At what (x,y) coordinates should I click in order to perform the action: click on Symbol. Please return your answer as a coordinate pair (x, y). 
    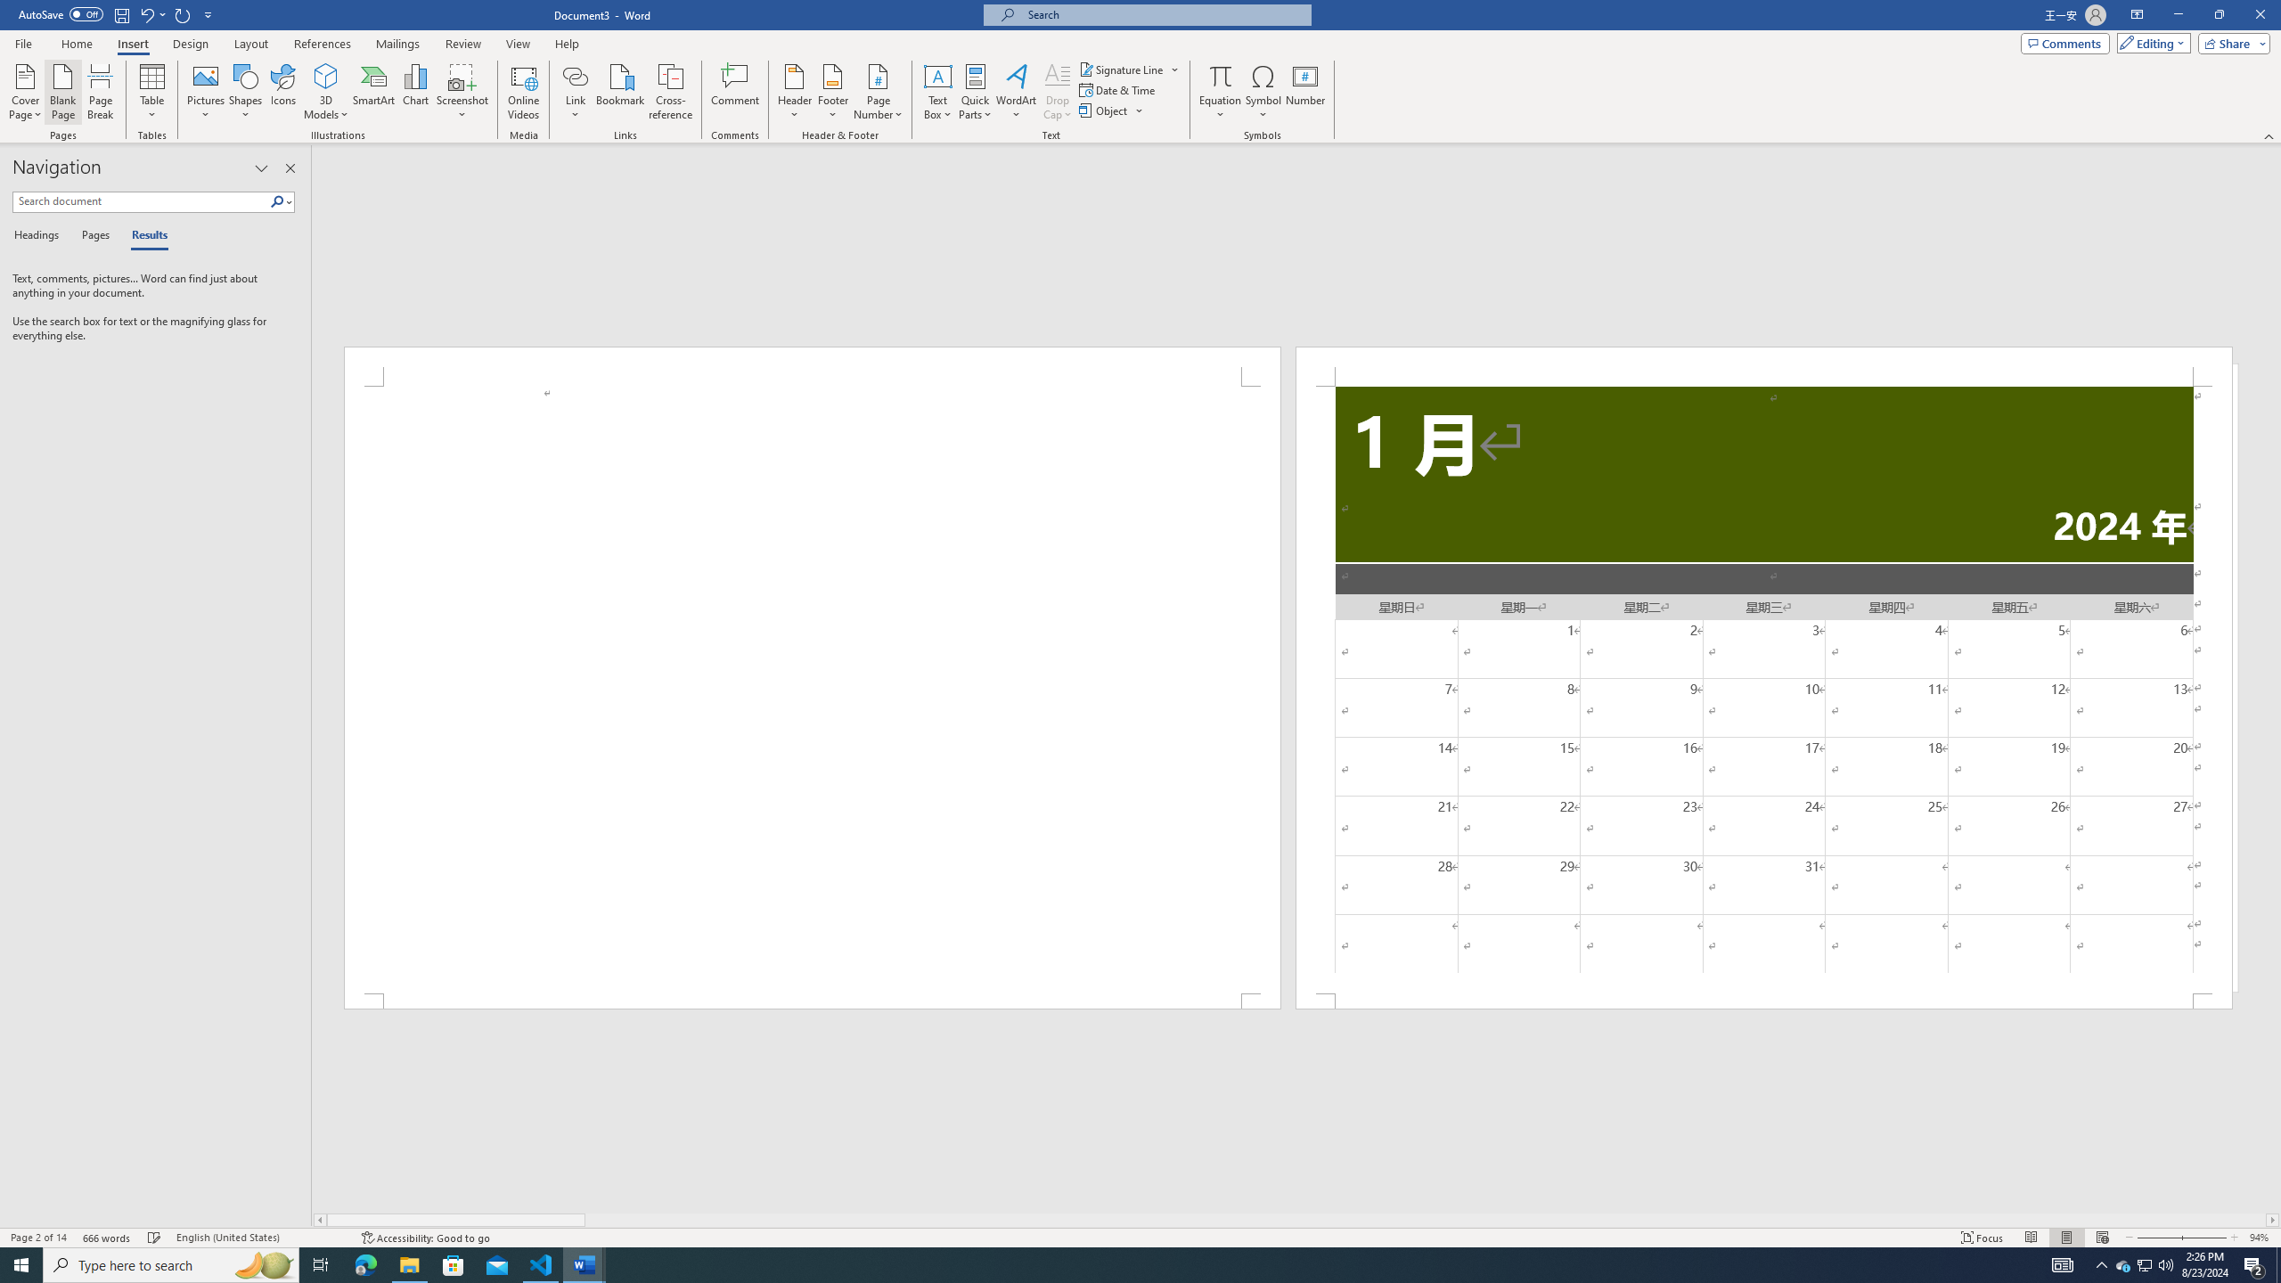
    Looking at the image, I should click on (1263, 92).